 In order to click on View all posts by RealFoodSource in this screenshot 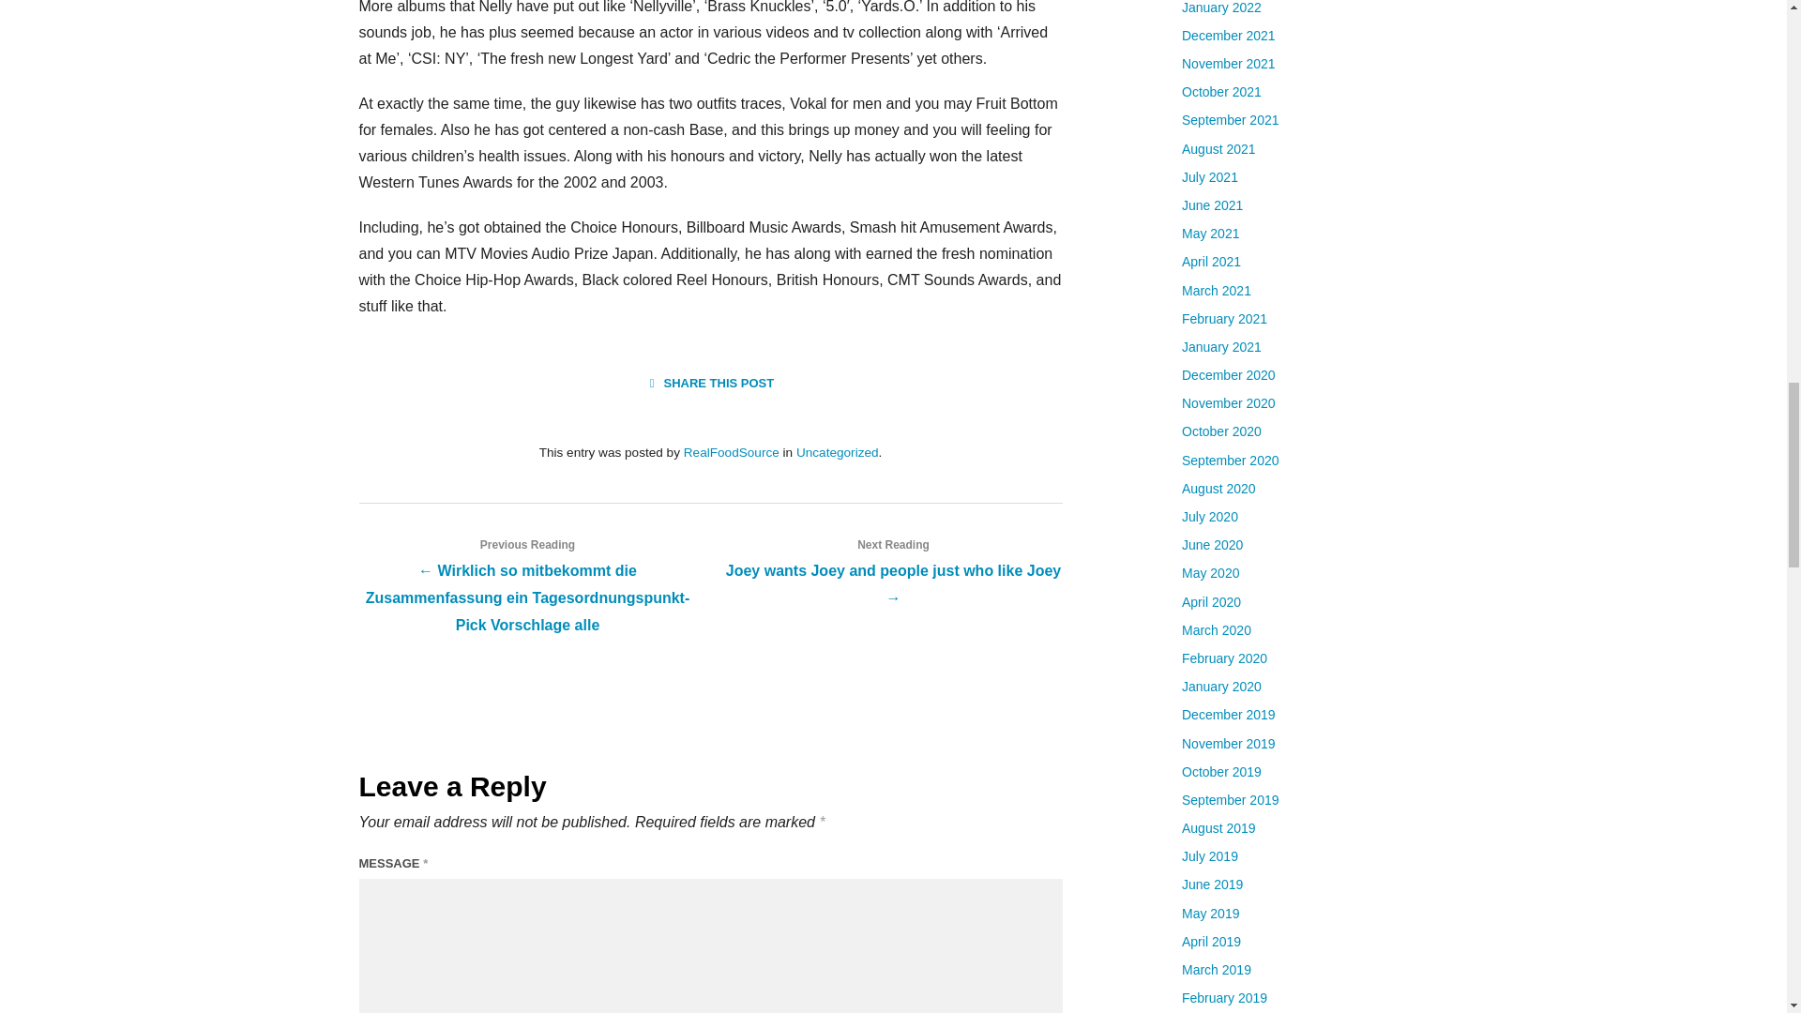, I will do `click(732, 452)`.